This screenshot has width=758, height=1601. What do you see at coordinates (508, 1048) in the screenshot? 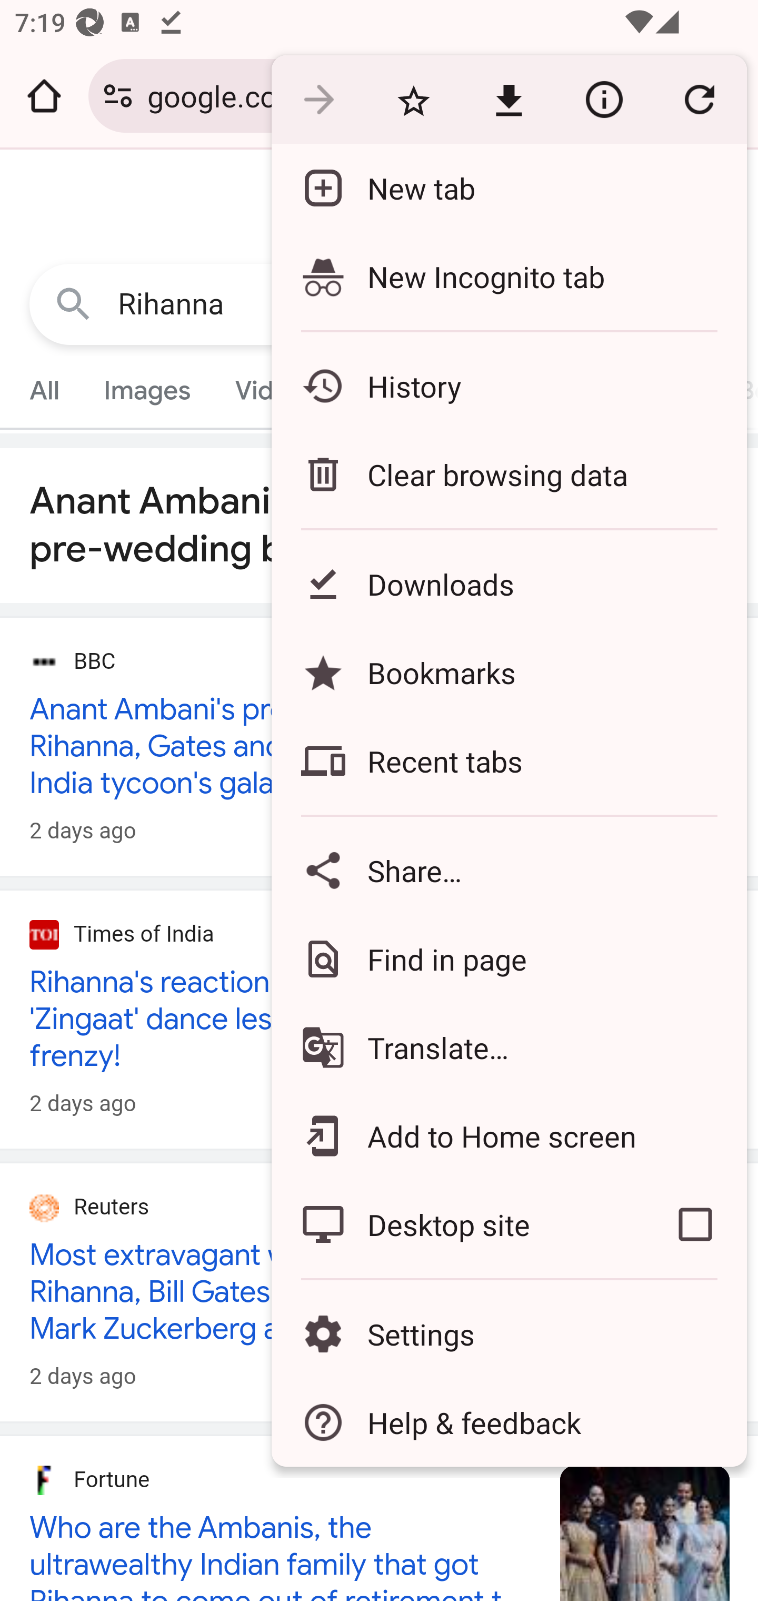
I see `Translate…` at bounding box center [508, 1048].